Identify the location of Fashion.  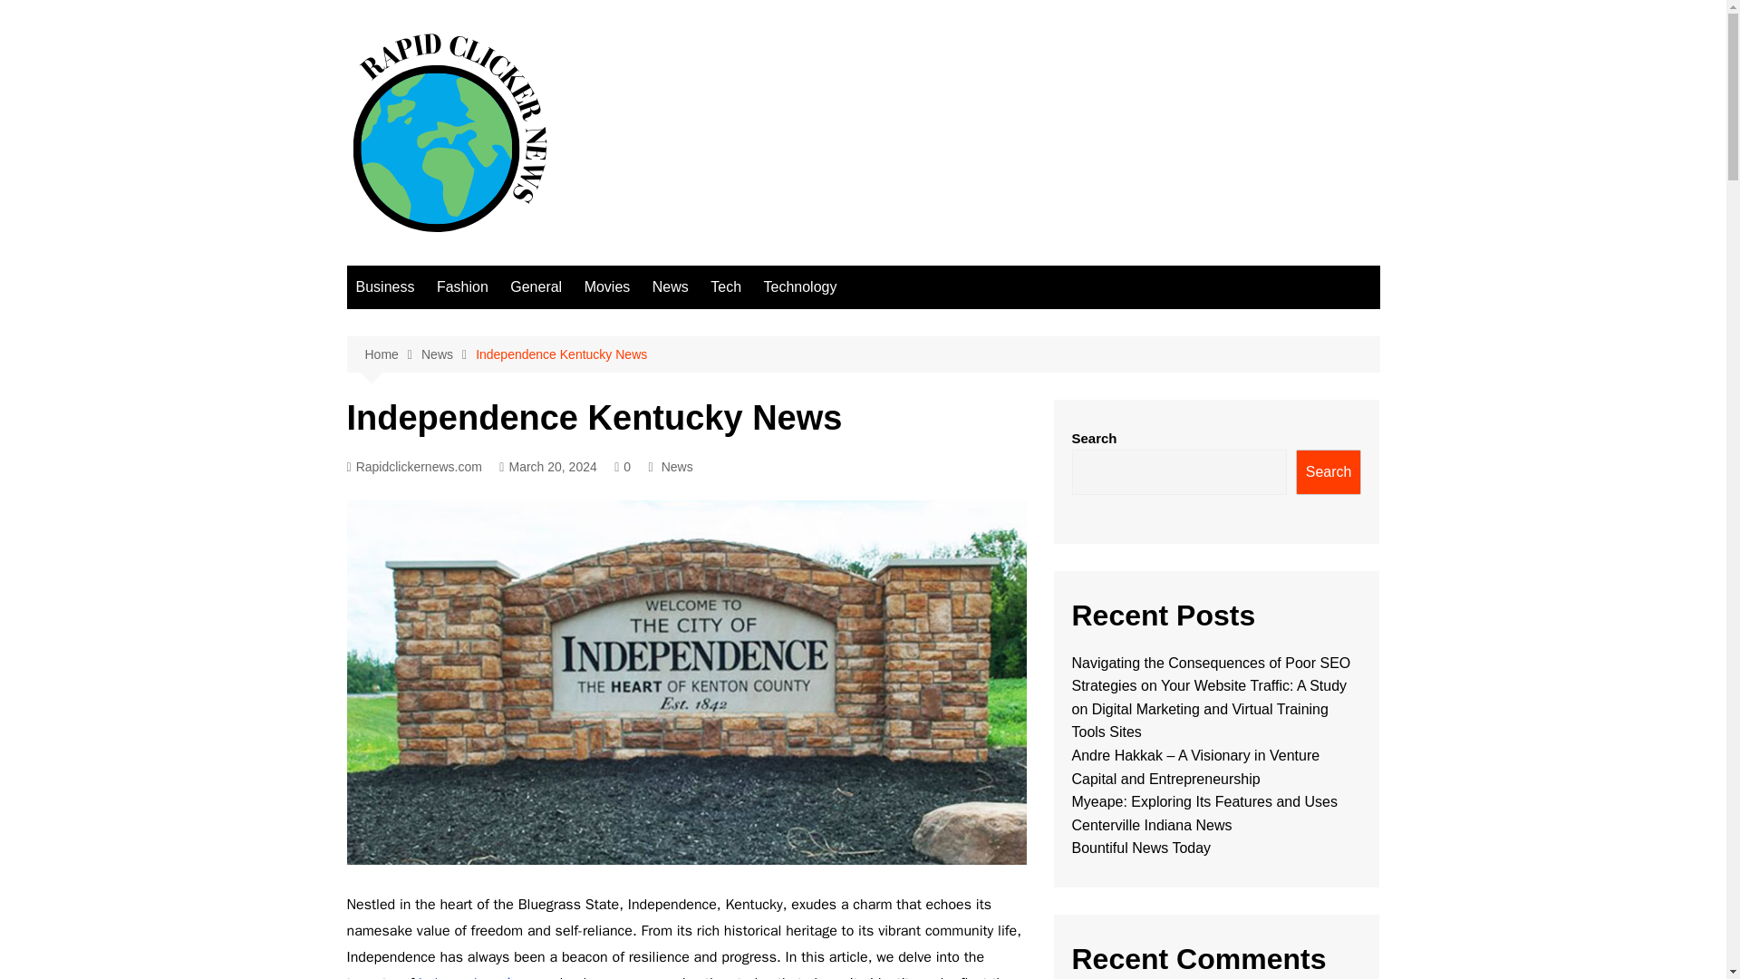
(462, 286).